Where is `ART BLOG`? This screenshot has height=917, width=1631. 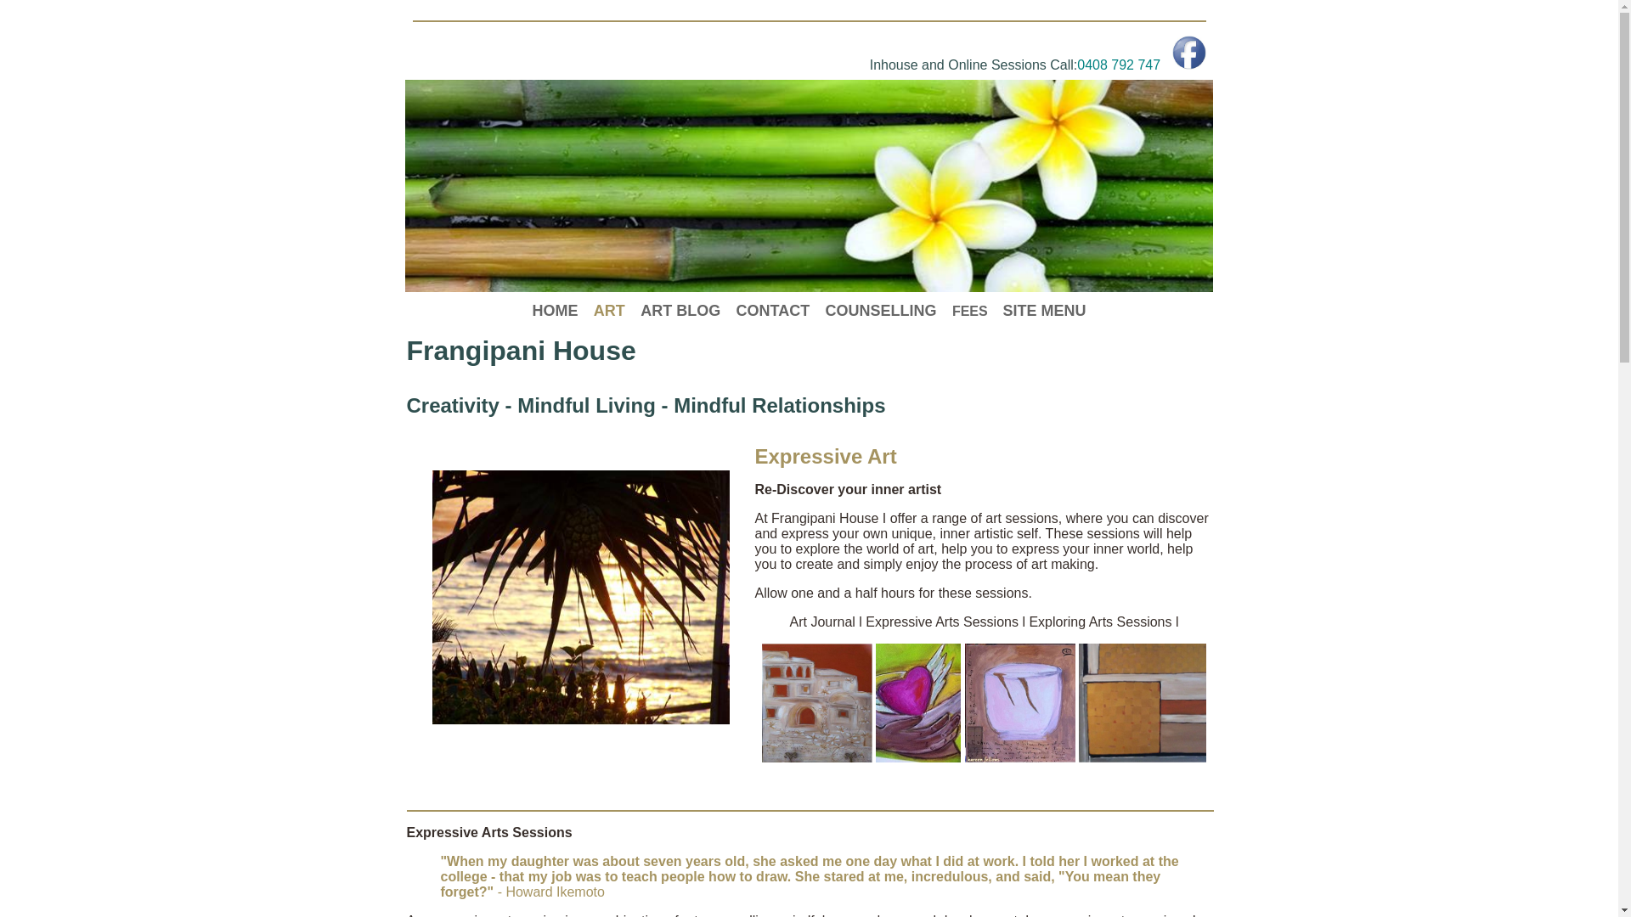 ART BLOG is located at coordinates (680, 309).